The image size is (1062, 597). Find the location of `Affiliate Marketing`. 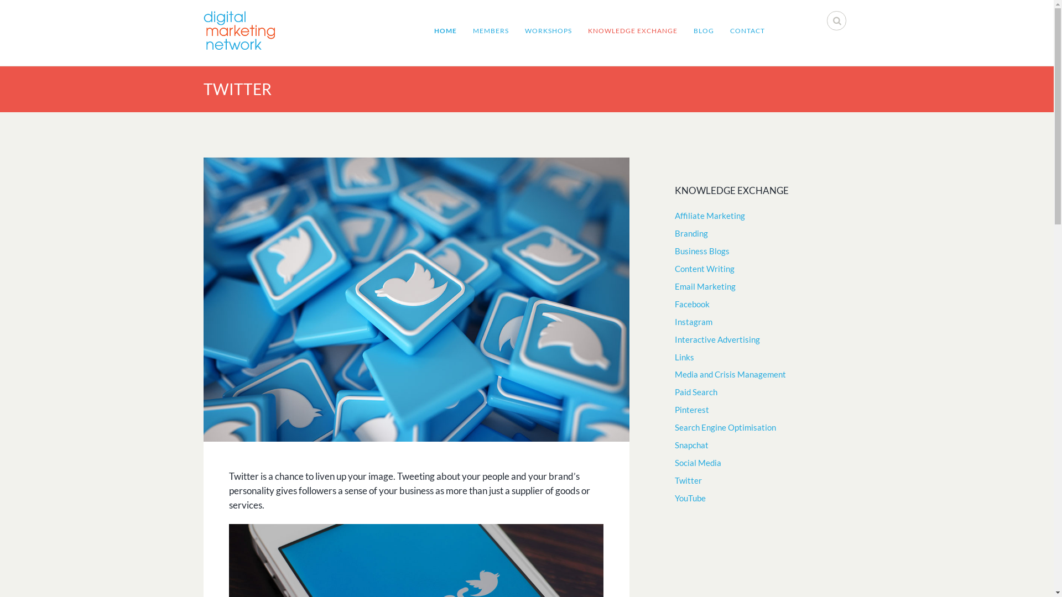

Affiliate Marketing is located at coordinates (710, 216).